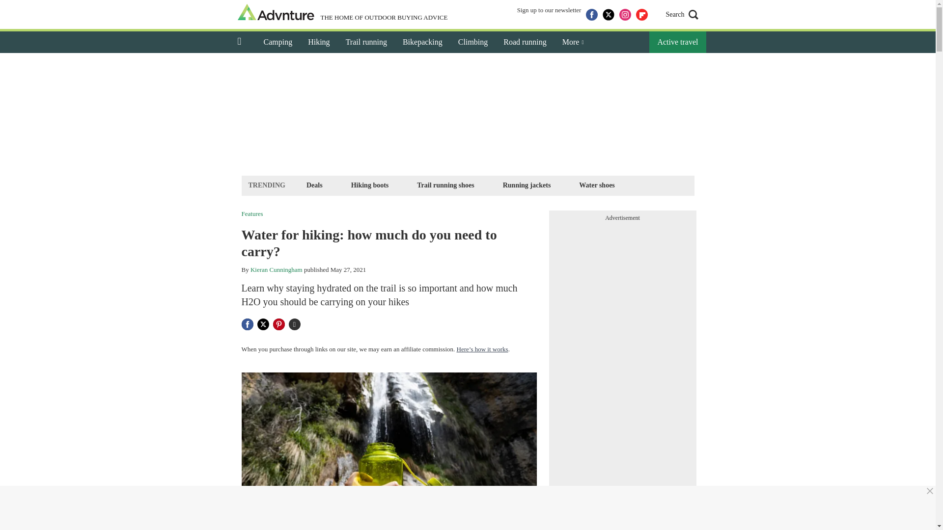 The width and height of the screenshot is (943, 530). I want to click on Camping, so click(277, 42).